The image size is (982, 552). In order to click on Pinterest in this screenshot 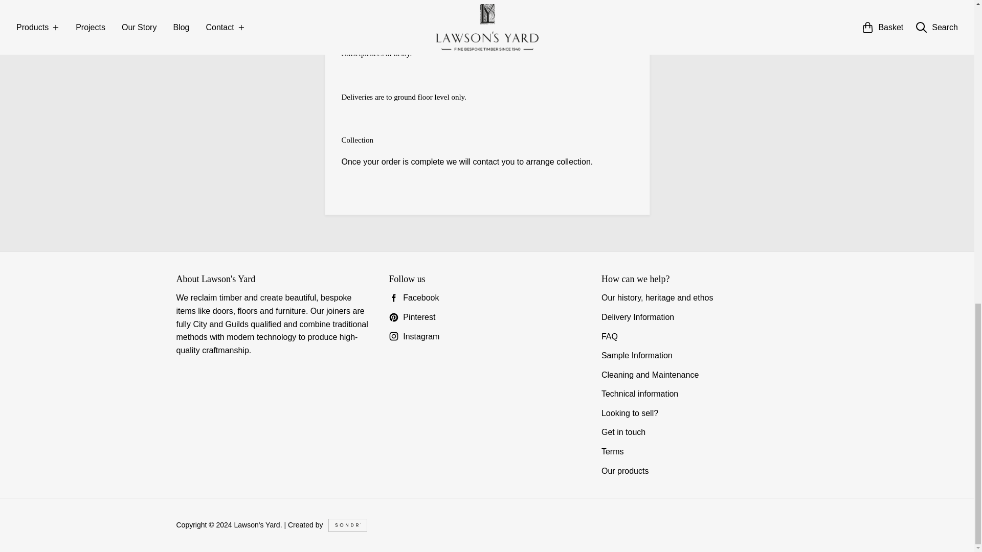, I will do `click(487, 317)`.